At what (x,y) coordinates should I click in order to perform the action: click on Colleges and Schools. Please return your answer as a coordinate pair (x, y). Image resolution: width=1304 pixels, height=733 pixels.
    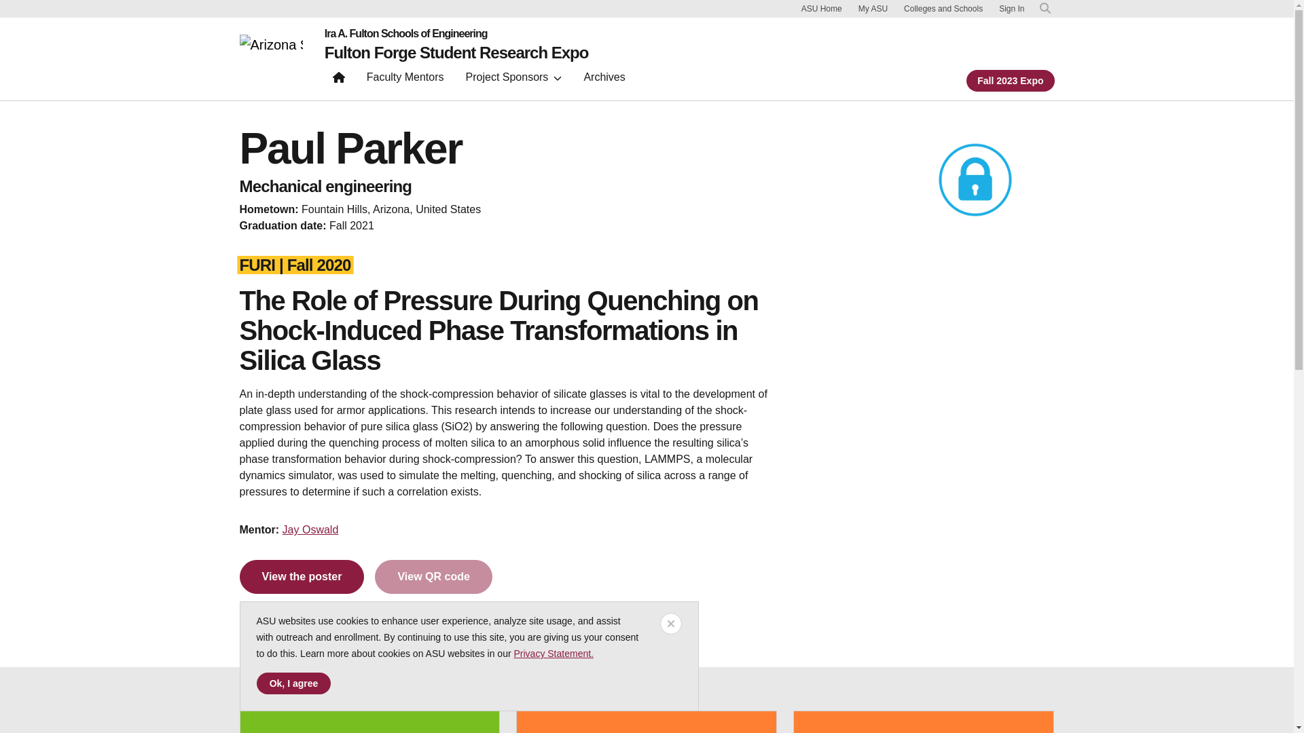
    Looking at the image, I should click on (943, 8).